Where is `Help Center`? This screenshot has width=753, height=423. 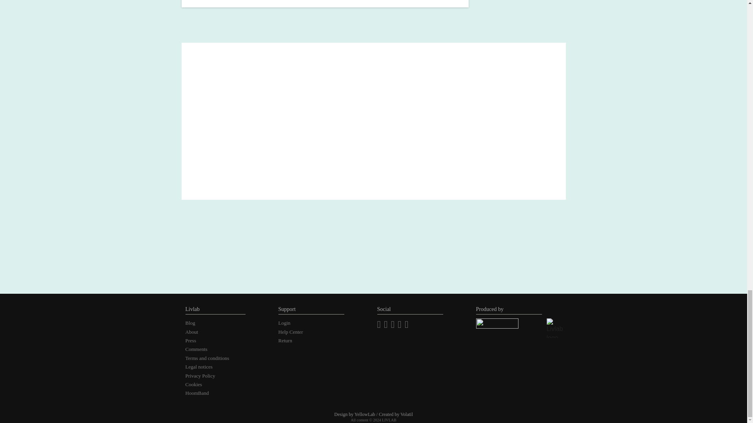
Help Center is located at coordinates (291, 332).